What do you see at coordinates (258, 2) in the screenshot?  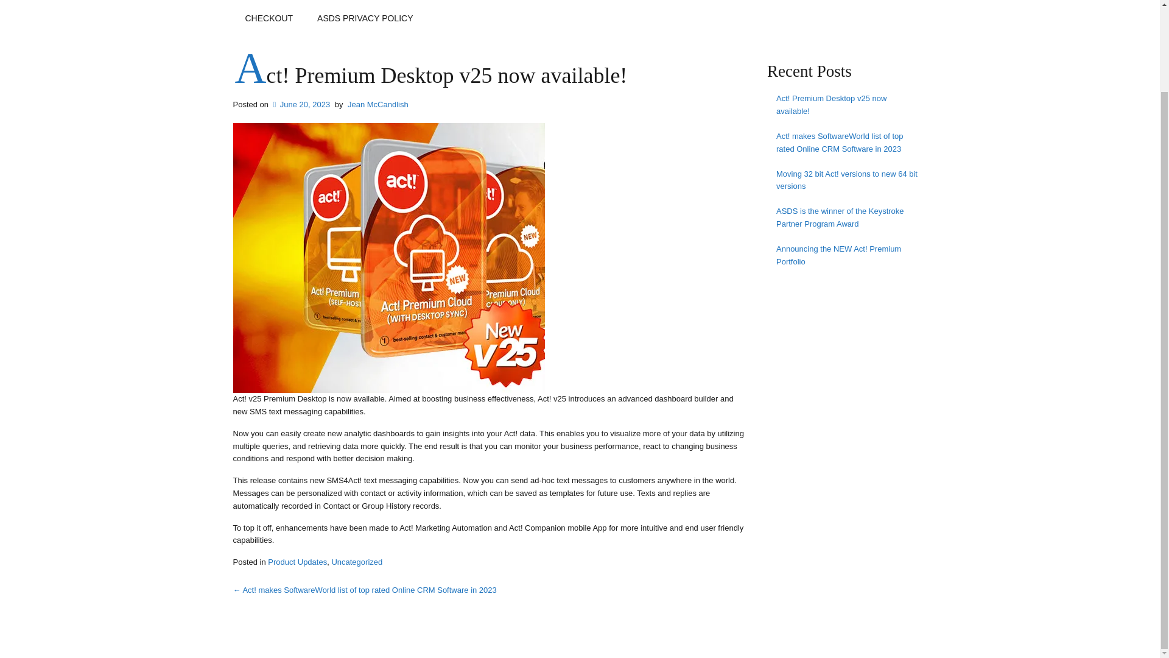 I see `HOME` at bounding box center [258, 2].